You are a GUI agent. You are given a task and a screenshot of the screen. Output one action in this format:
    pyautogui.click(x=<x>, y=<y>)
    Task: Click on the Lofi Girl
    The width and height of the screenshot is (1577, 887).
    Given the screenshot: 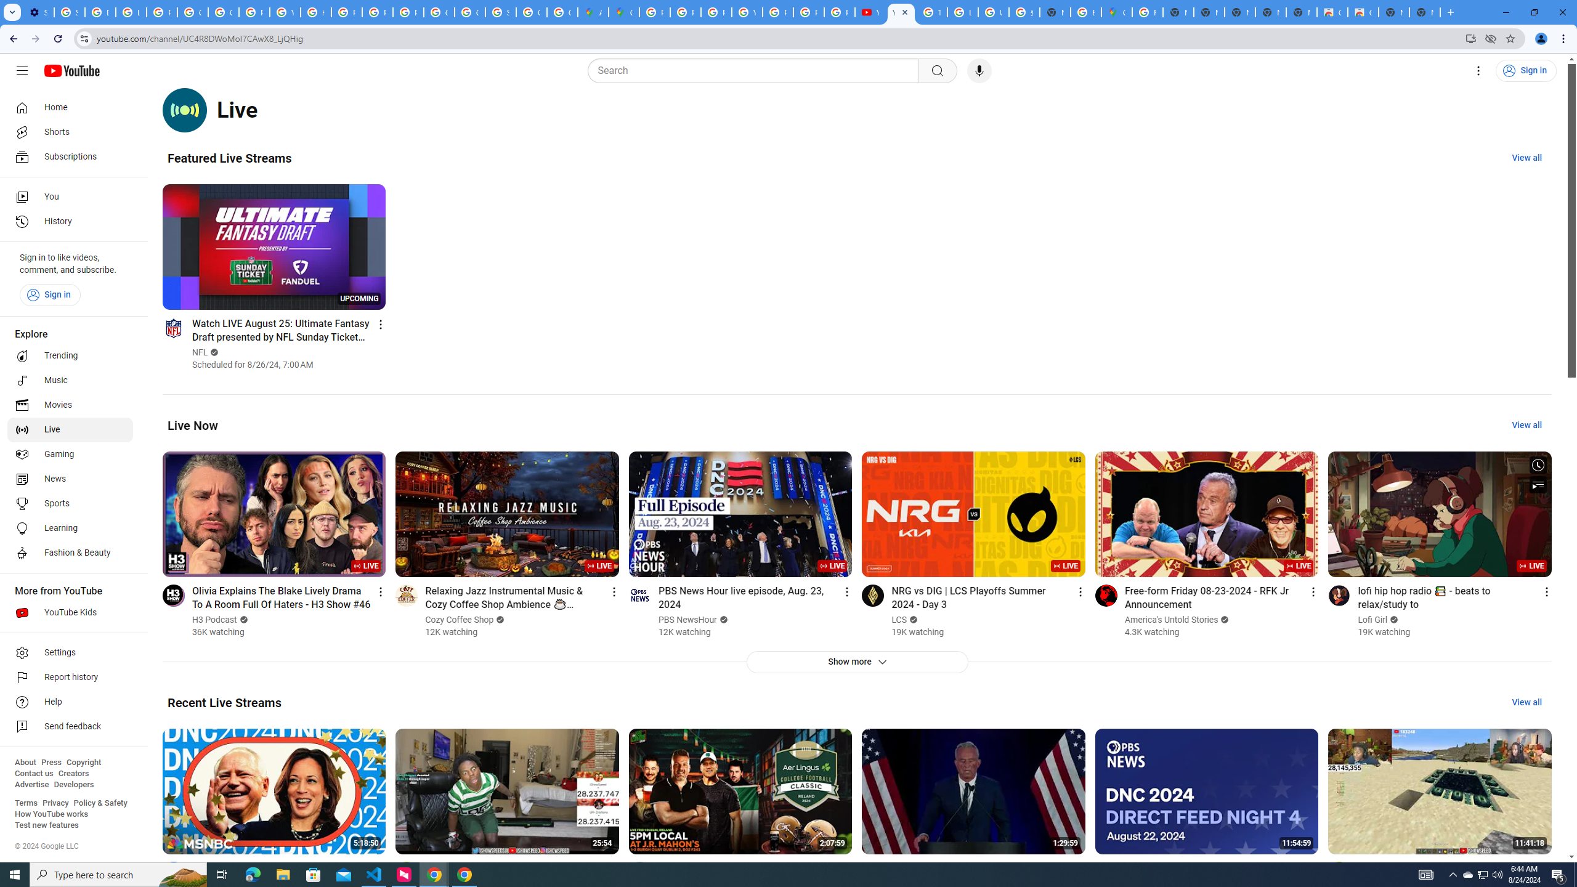 What is the action you would take?
    pyautogui.click(x=1372, y=620)
    